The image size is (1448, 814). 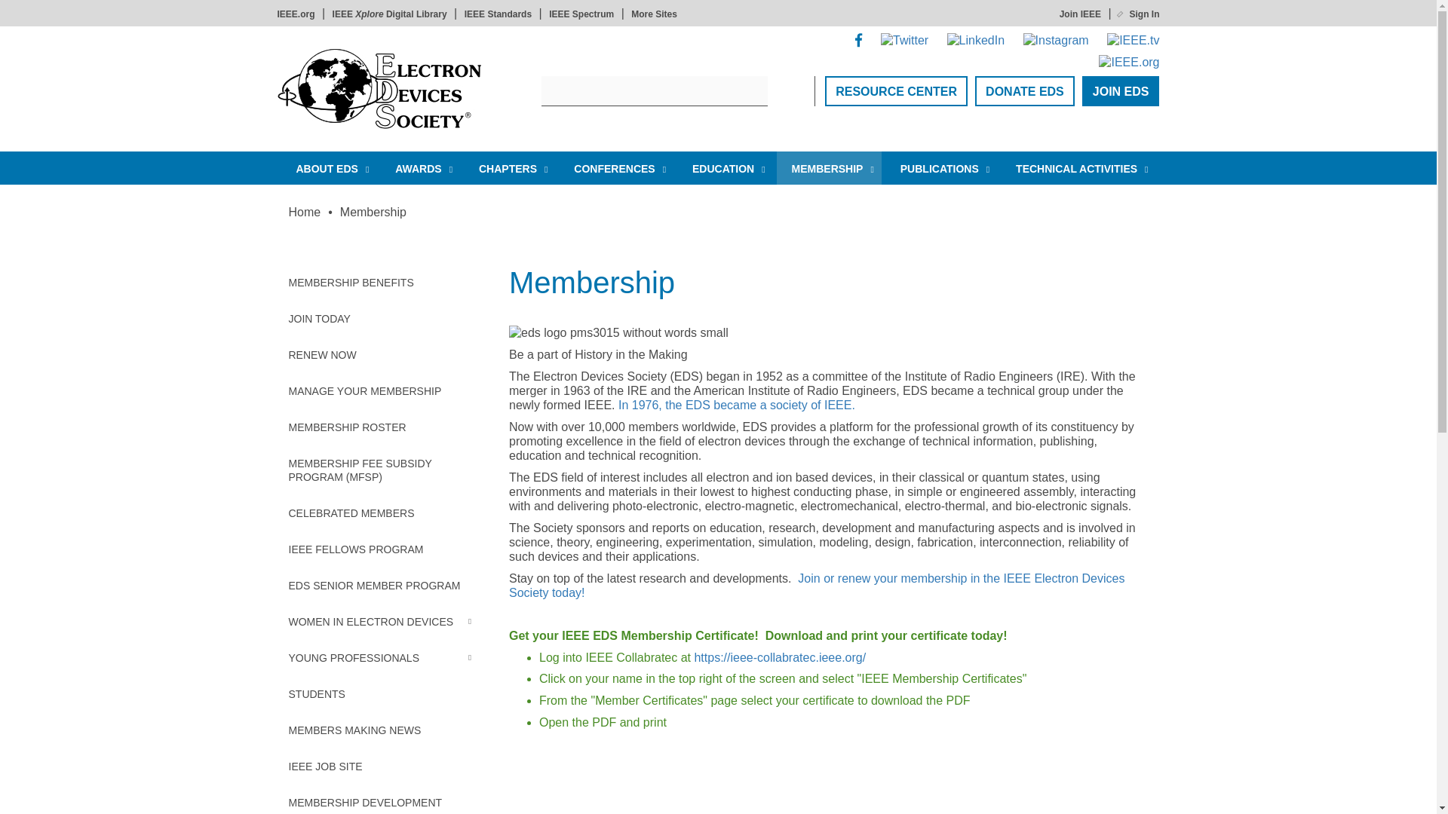 I want to click on IEEE Spectrum, so click(x=581, y=14).